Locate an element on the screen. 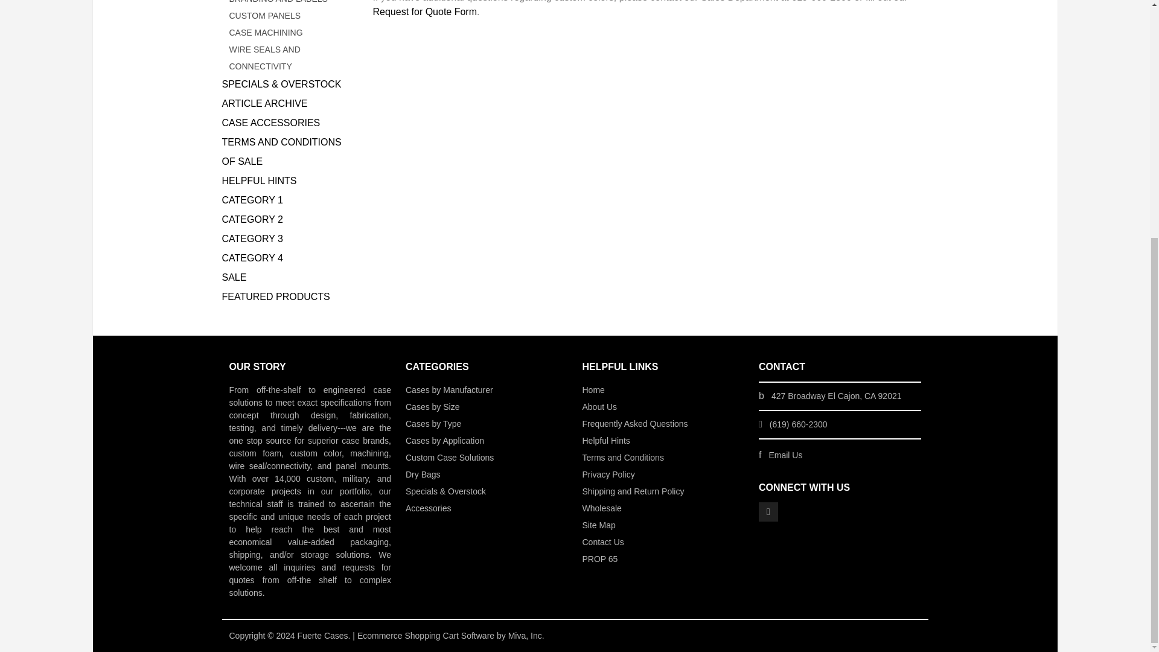  Case Machining is located at coordinates (292, 33).